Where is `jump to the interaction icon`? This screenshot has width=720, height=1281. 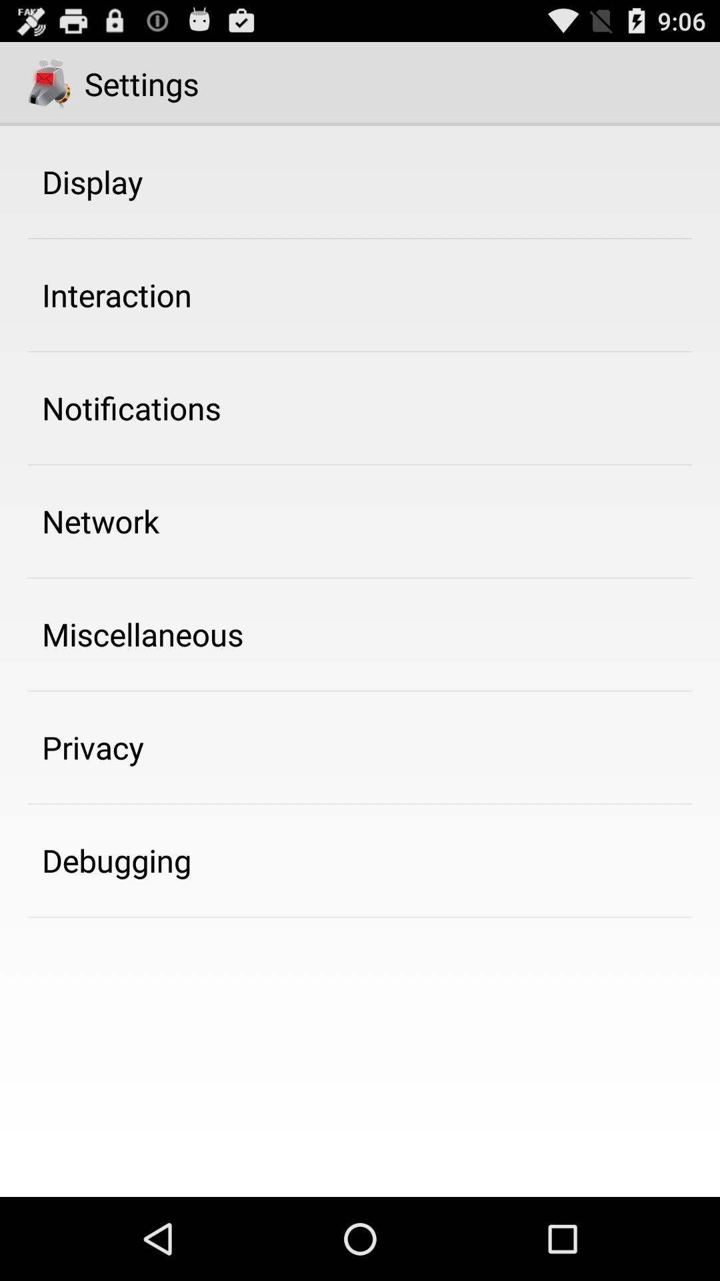
jump to the interaction icon is located at coordinates (117, 295).